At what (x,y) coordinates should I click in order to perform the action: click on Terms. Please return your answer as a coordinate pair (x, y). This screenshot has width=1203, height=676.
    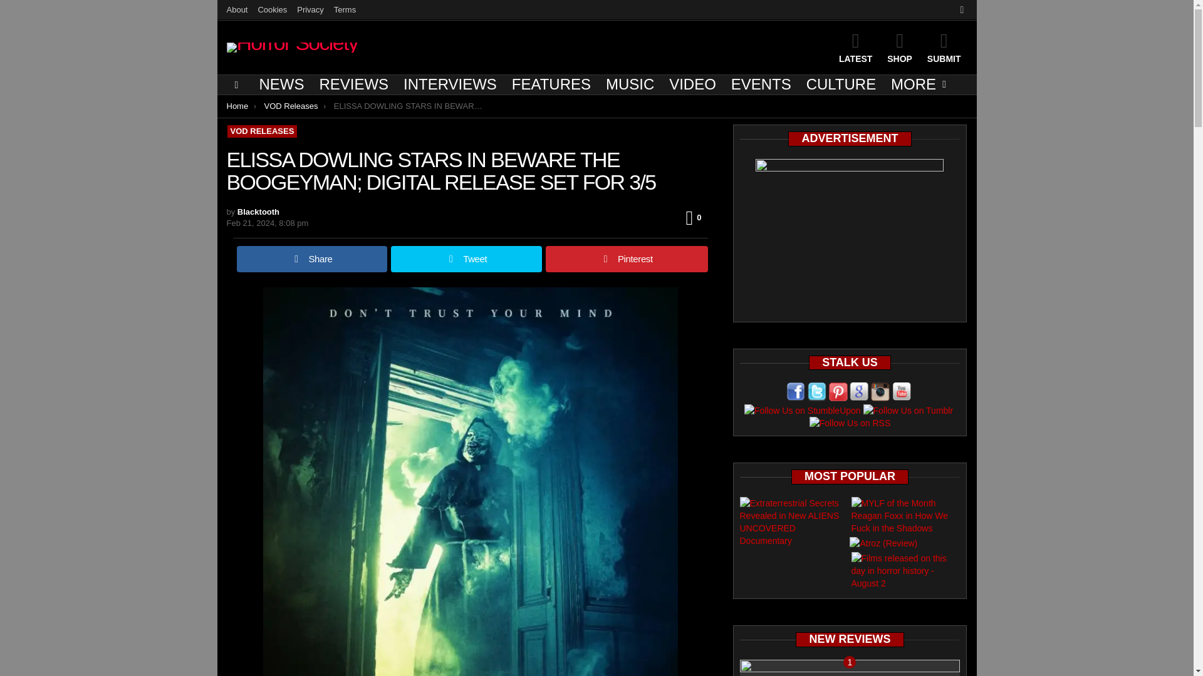
    Looking at the image, I should click on (345, 10).